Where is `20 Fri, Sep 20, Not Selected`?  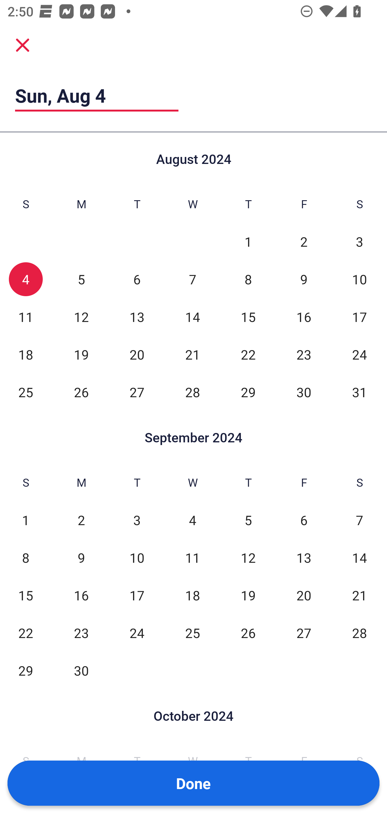 20 Fri, Sep 20, Not Selected is located at coordinates (304, 596).